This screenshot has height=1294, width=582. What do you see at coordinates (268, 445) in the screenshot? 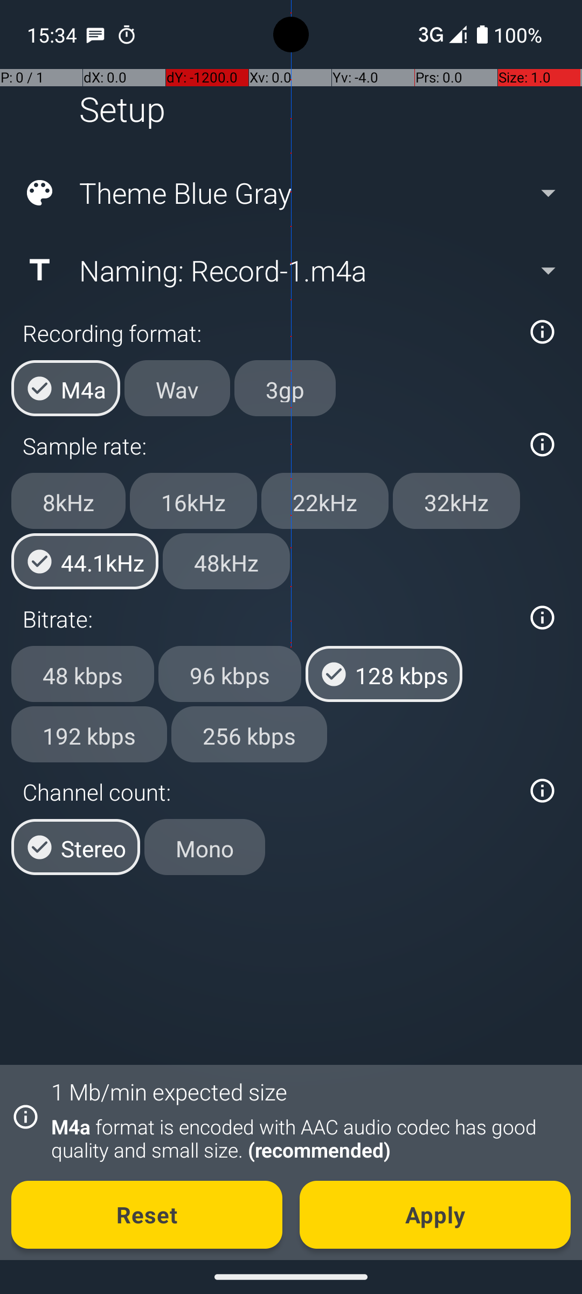
I see `Sample rate:` at bounding box center [268, 445].